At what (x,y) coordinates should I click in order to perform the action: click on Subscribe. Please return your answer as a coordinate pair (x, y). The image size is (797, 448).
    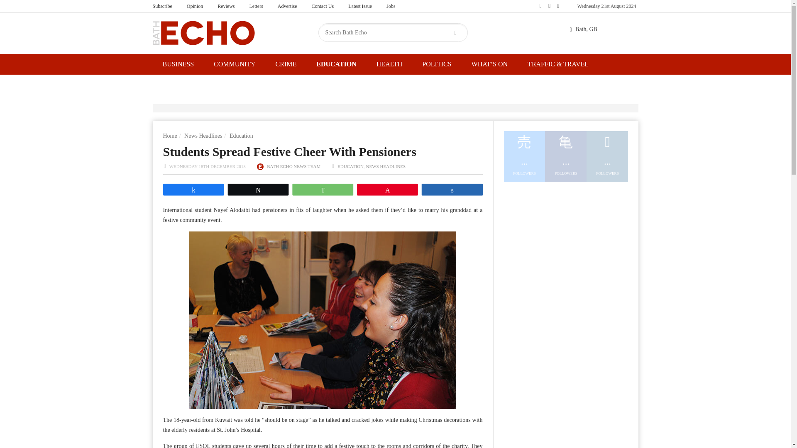
    Looking at the image, I should click on (162, 6).